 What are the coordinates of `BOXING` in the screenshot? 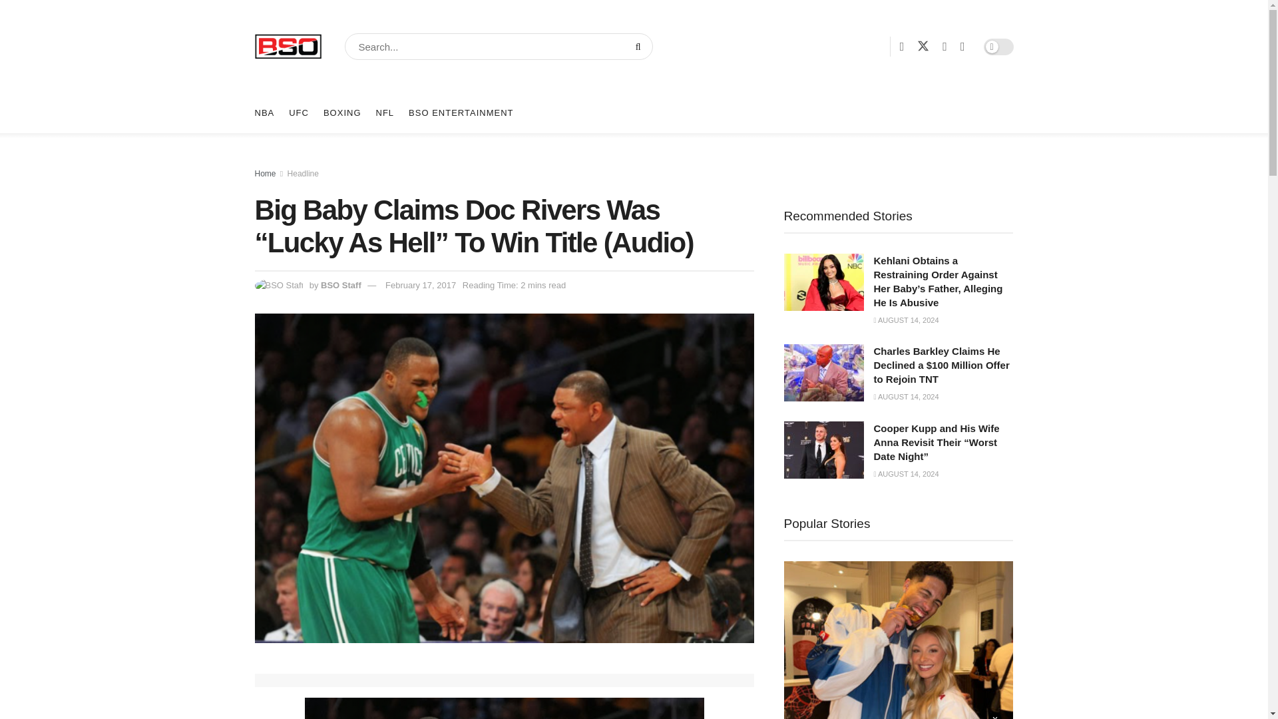 It's located at (342, 113).